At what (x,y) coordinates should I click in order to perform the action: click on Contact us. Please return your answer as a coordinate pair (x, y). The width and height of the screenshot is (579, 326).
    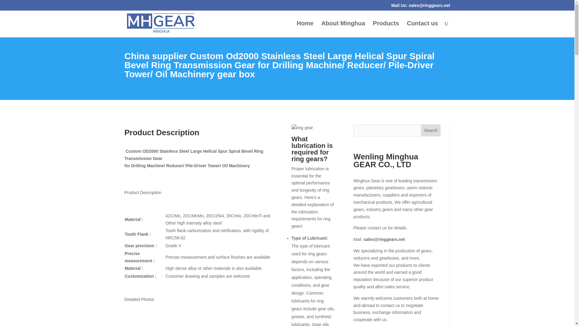
    Looking at the image, I should click on (422, 29).